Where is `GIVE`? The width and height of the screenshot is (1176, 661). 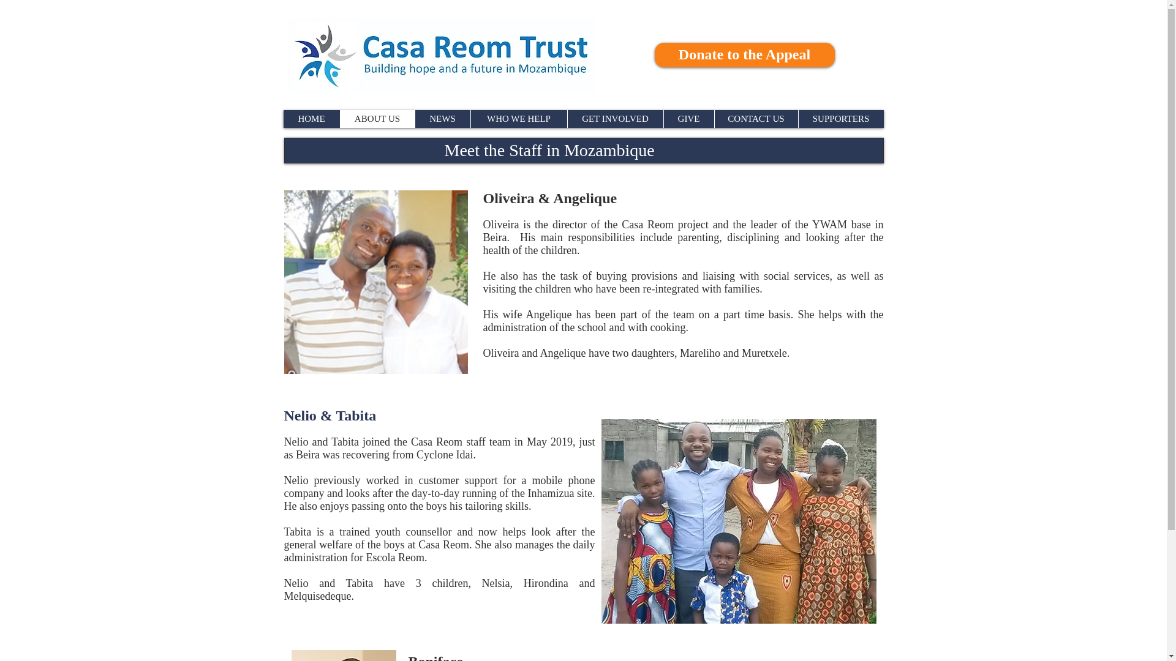
GIVE is located at coordinates (688, 119).